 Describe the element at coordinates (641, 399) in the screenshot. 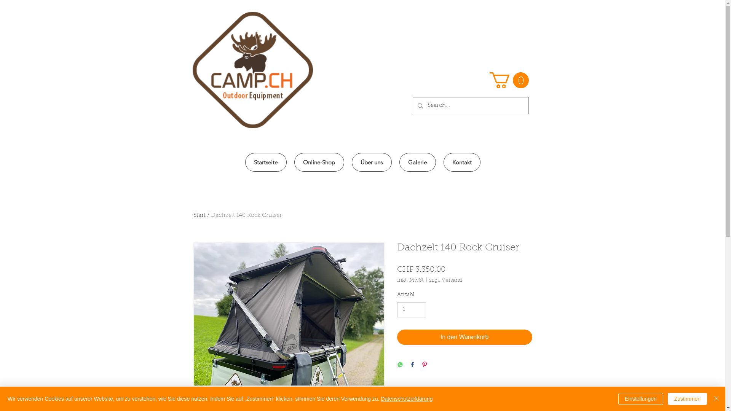

I see `Einstellungen` at that location.